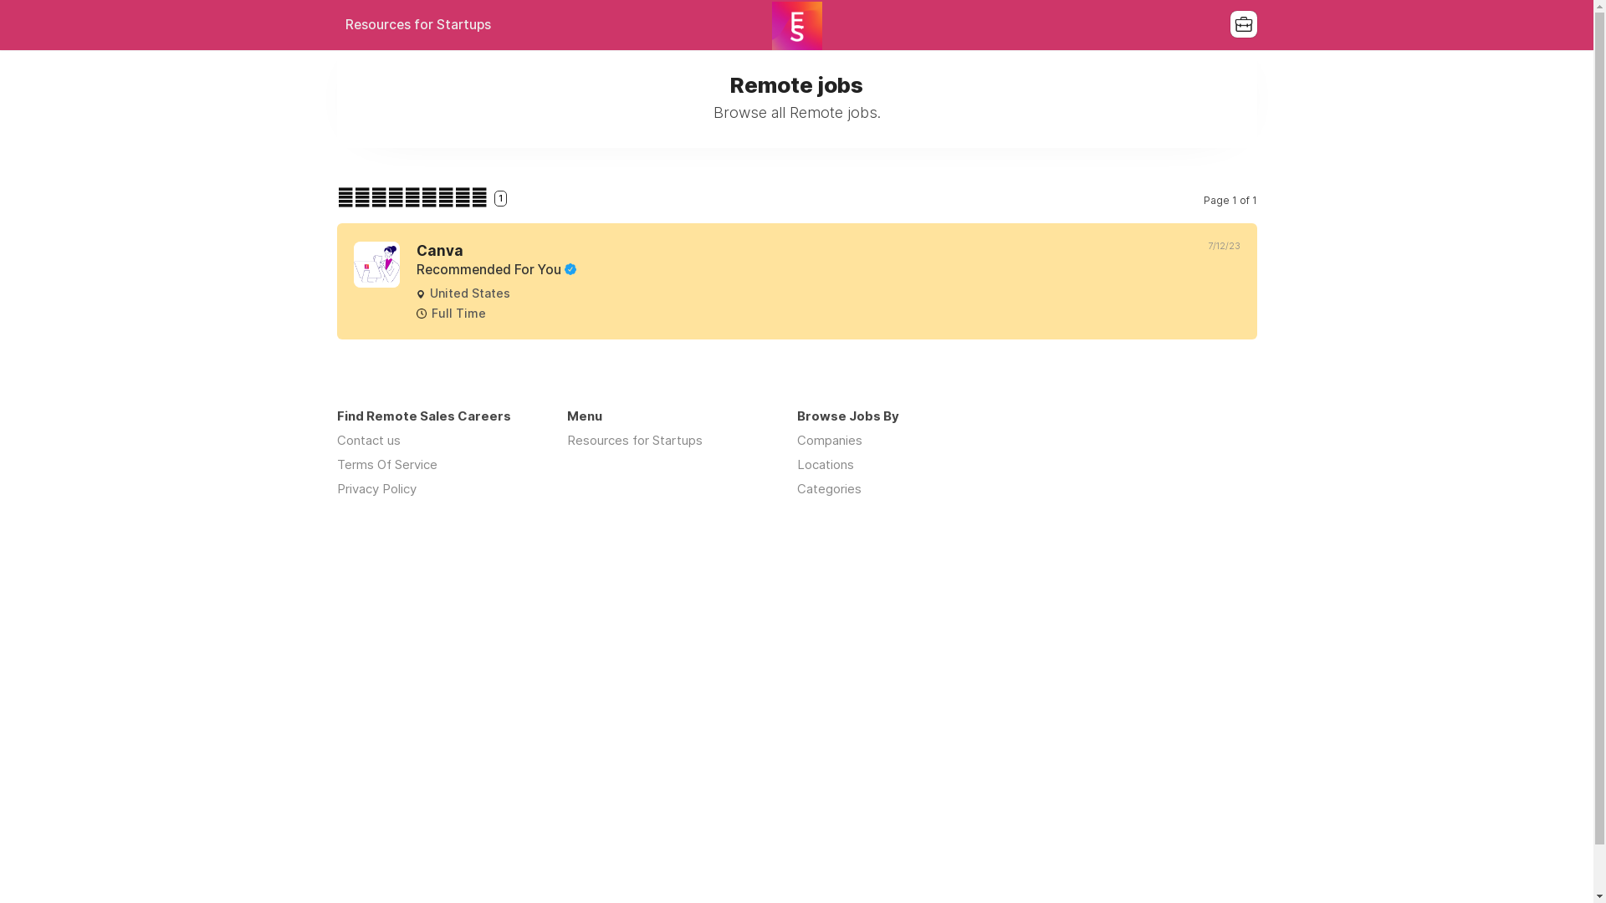 This screenshot has height=903, width=1606. What do you see at coordinates (825, 465) in the screenshot?
I see `Locations` at bounding box center [825, 465].